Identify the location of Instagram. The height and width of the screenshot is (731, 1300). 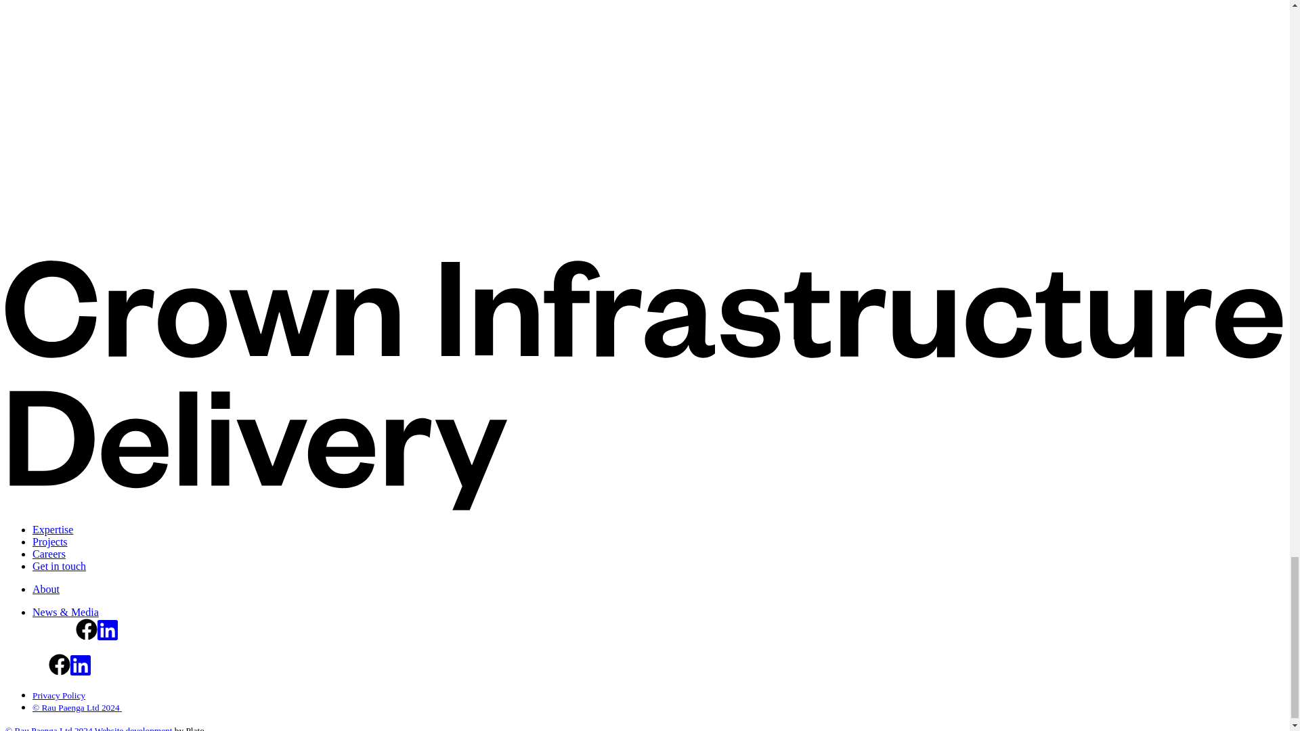
(65, 636).